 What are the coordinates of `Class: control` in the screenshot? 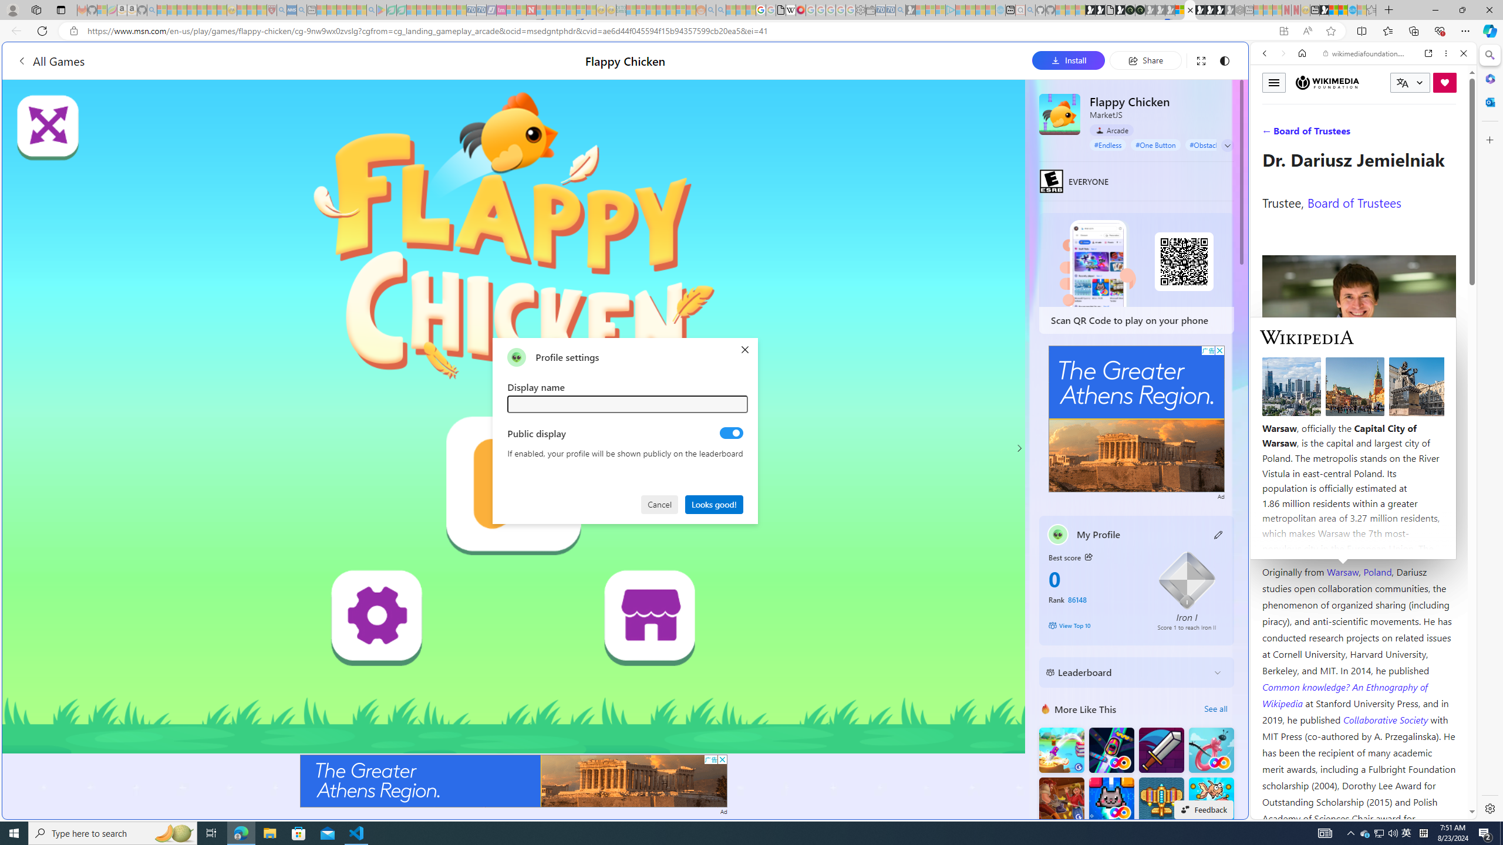 It's located at (1227, 146).